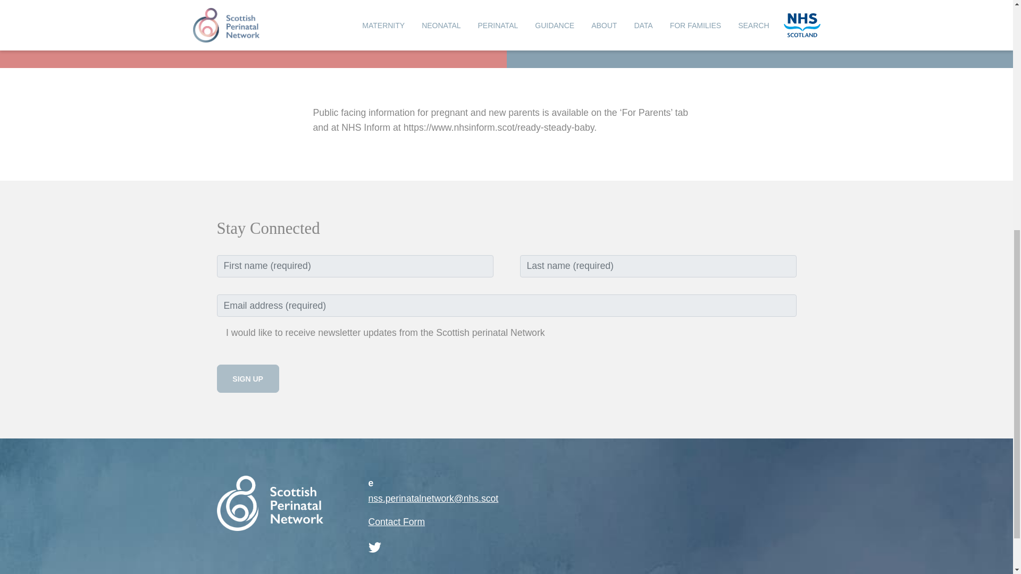 This screenshot has height=574, width=1021. What do you see at coordinates (599, 2) in the screenshot?
I see `ABOUT NEONATAL` at bounding box center [599, 2].